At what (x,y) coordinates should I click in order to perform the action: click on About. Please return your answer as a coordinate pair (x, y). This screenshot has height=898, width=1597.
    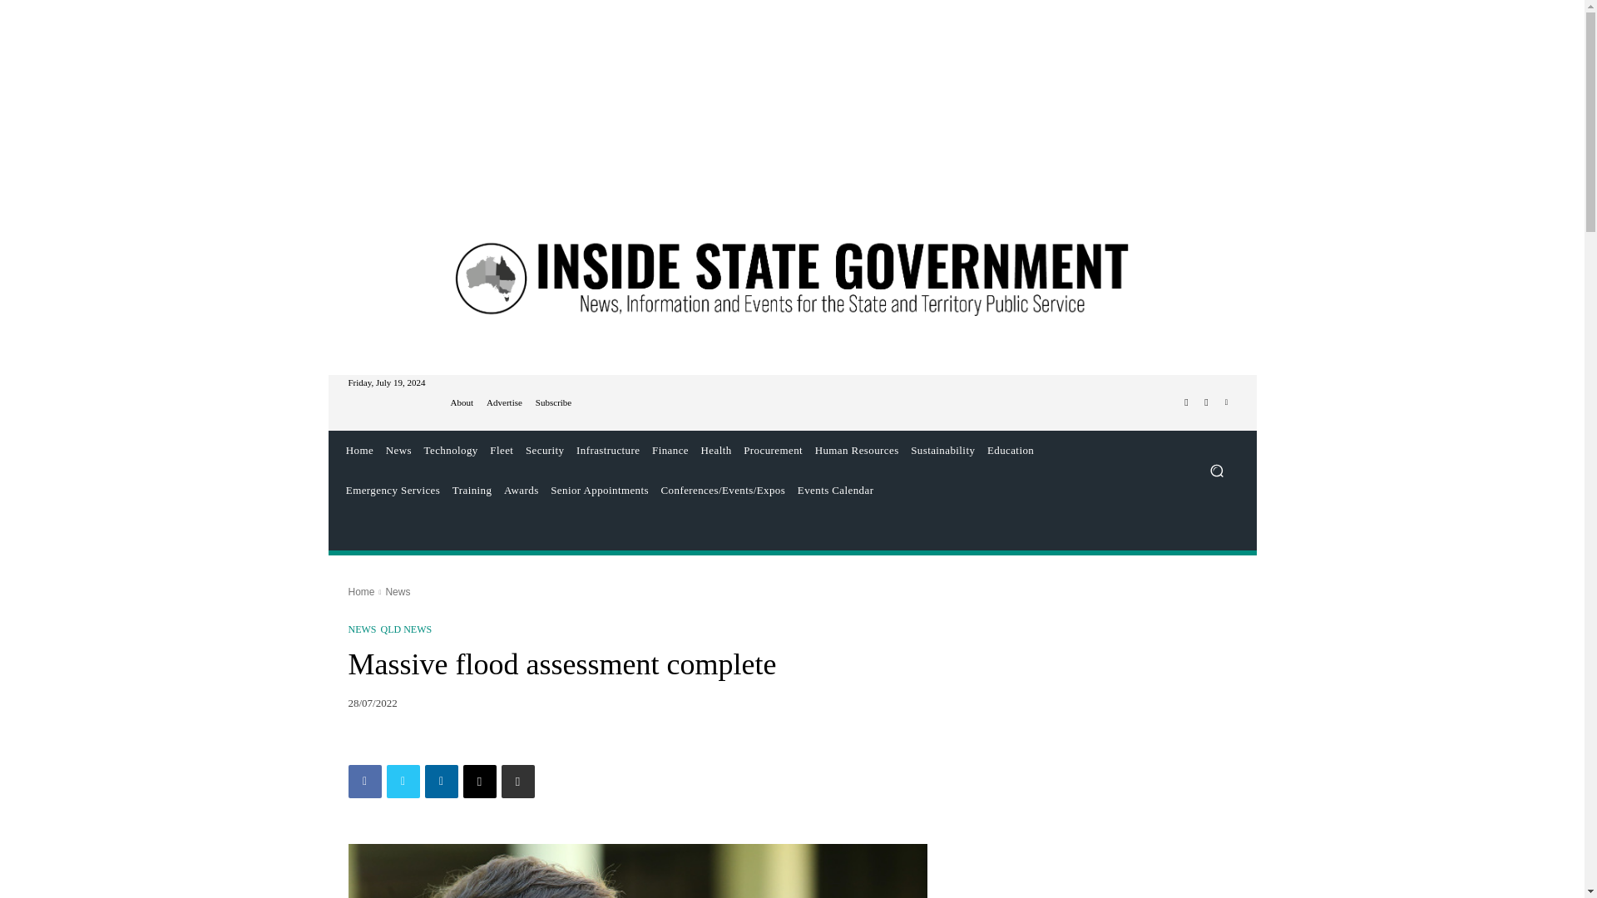
    Looking at the image, I should click on (462, 402).